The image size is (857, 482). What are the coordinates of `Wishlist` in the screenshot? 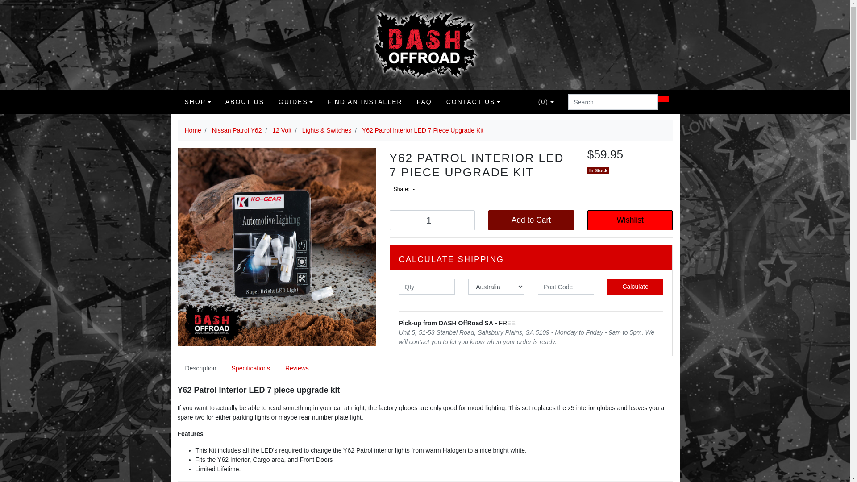 It's located at (630, 220).